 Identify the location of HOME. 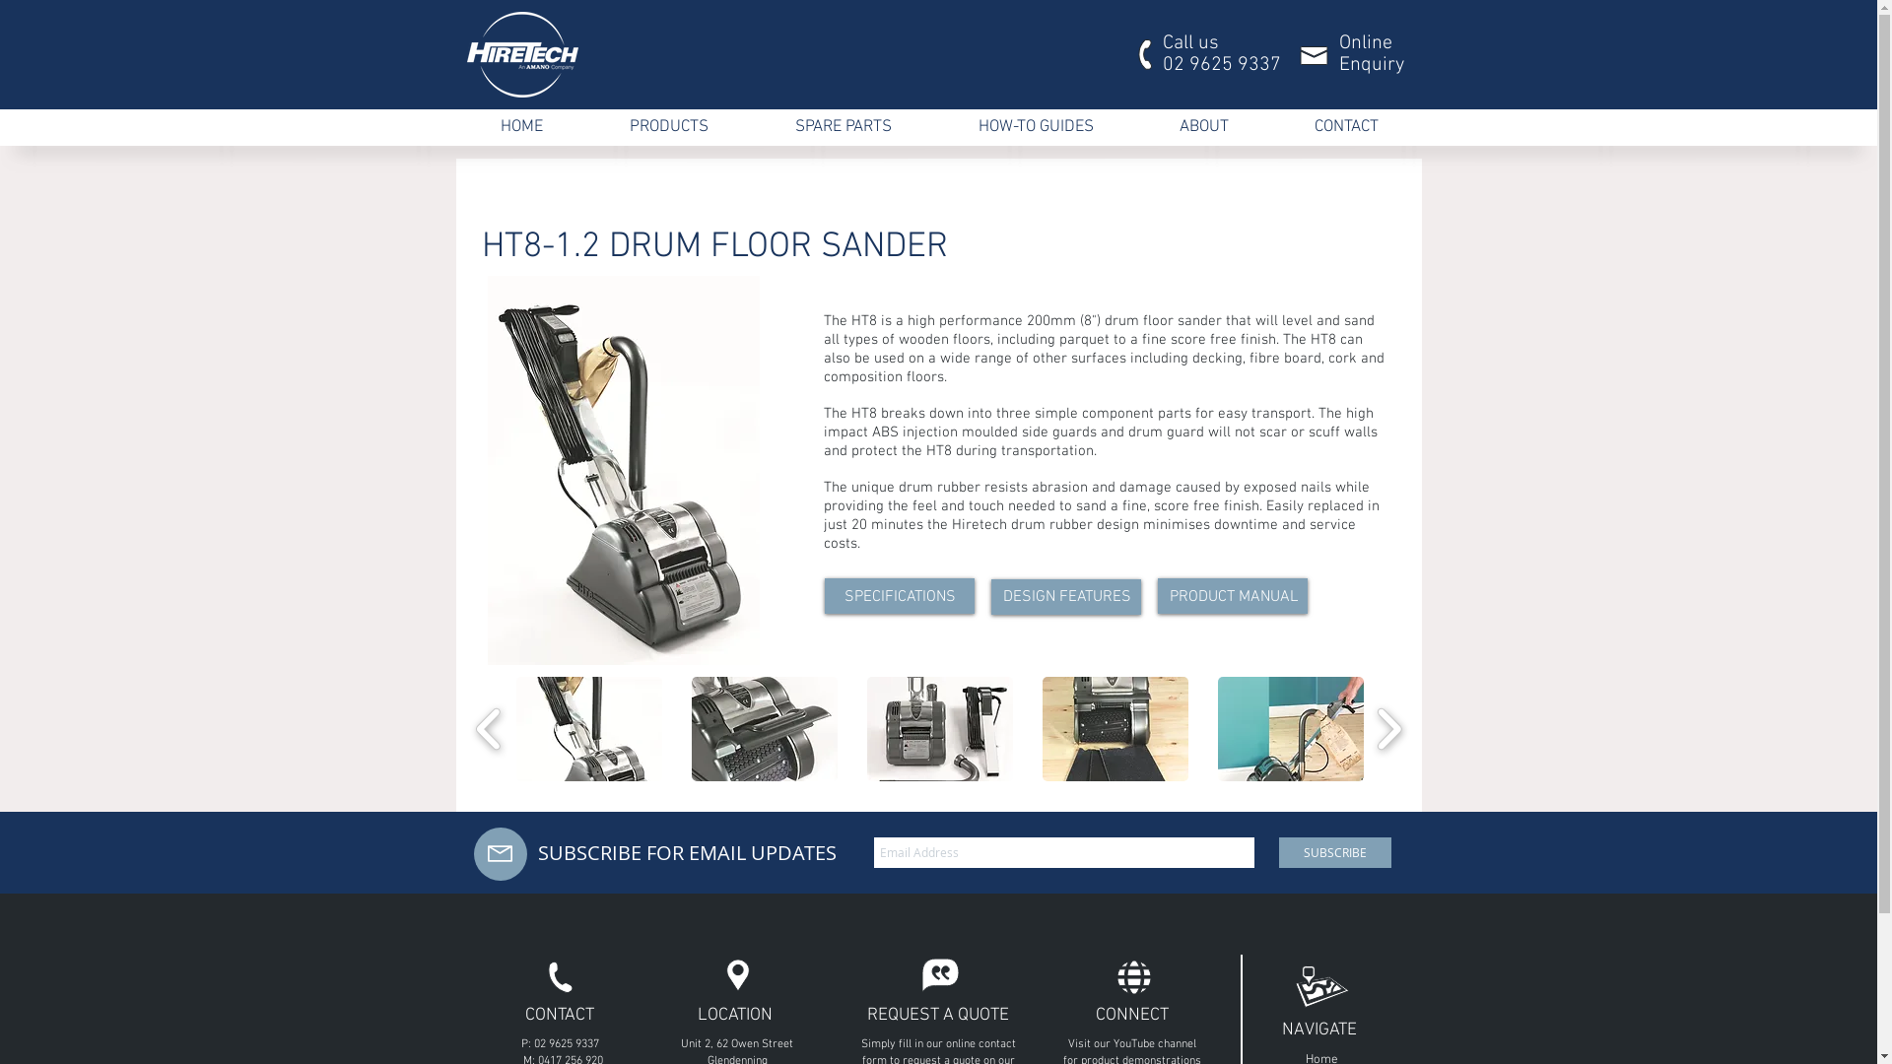
(522, 128).